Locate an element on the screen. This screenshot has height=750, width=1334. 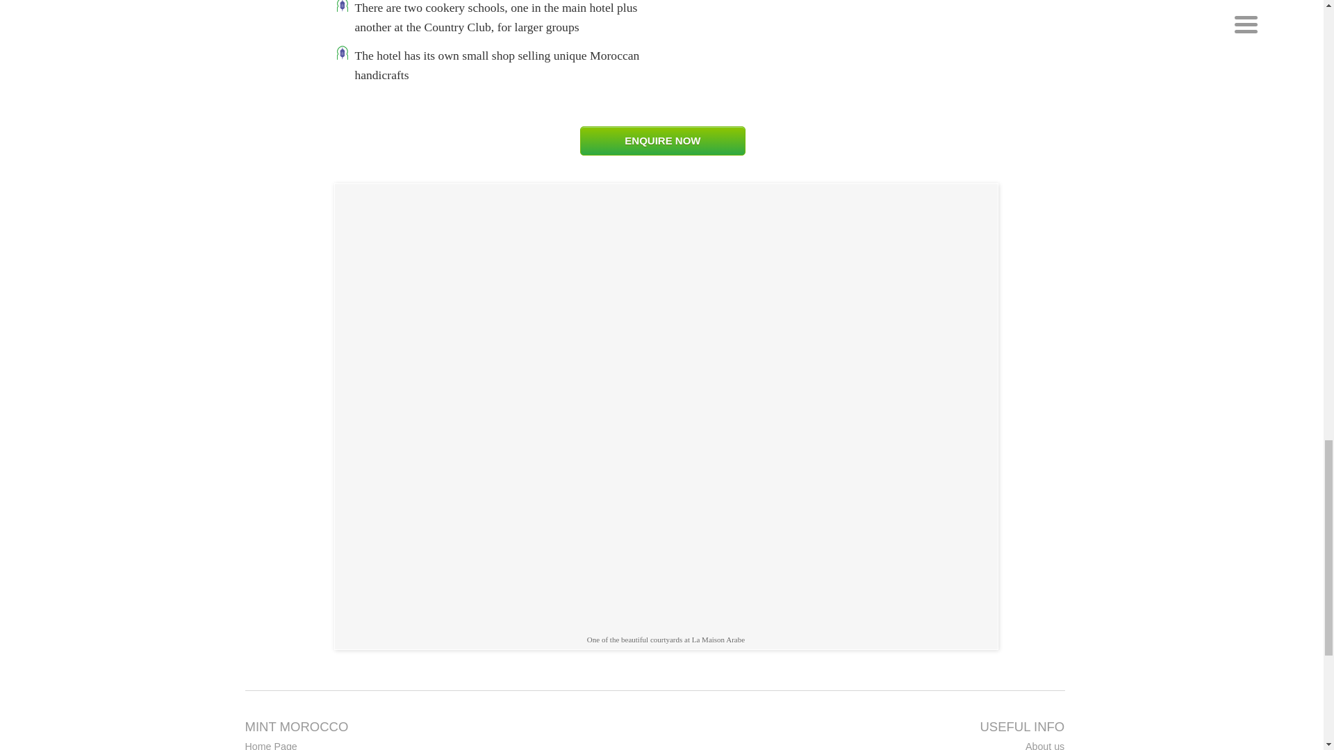
Home Page is located at coordinates (370, 746).